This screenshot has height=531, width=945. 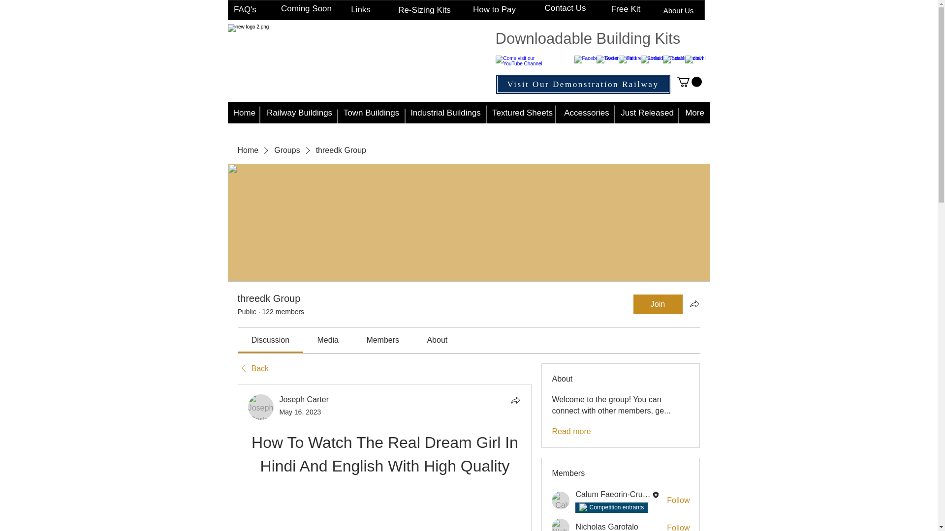 I want to click on Coming Soon, so click(x=306, y=9).